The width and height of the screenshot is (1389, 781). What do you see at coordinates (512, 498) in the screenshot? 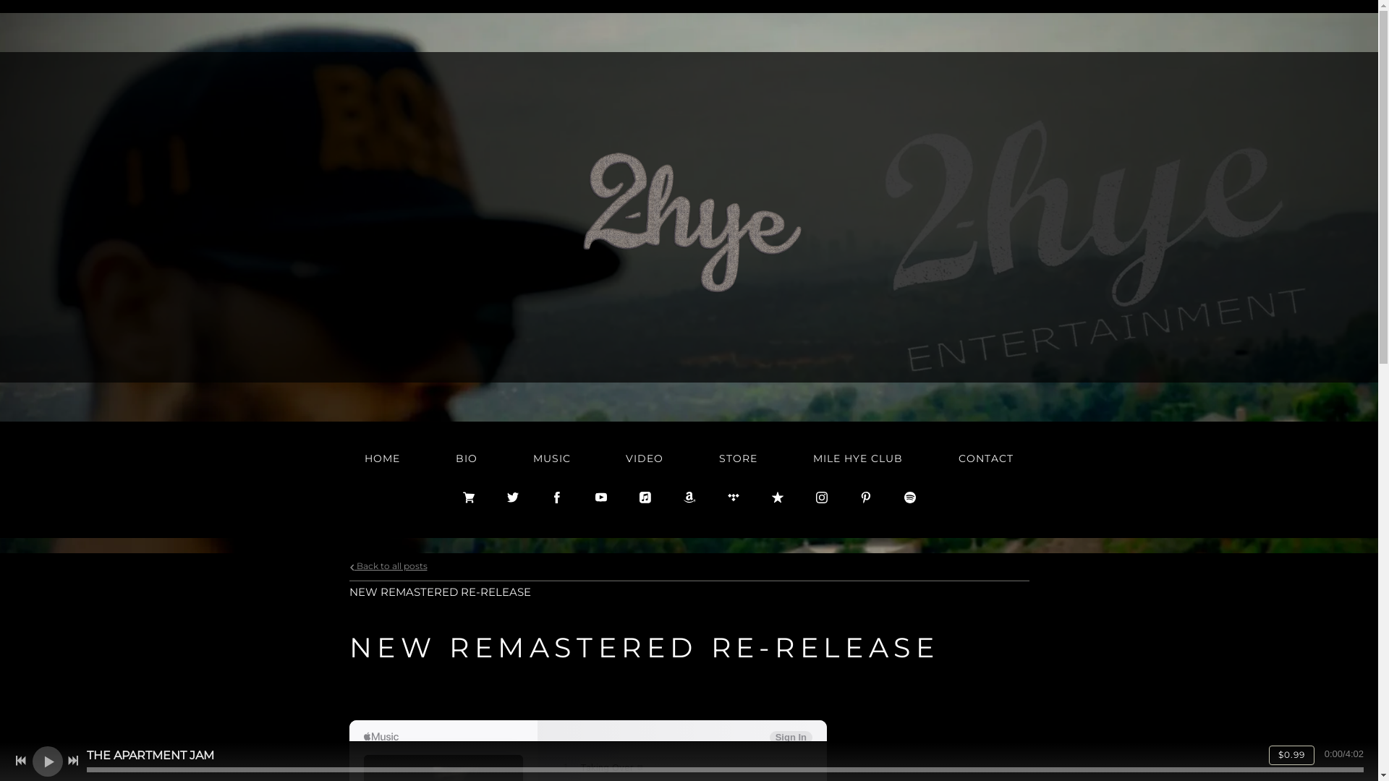
I see `http://twitter.com/2_hye` at bounding box center [512, 498].